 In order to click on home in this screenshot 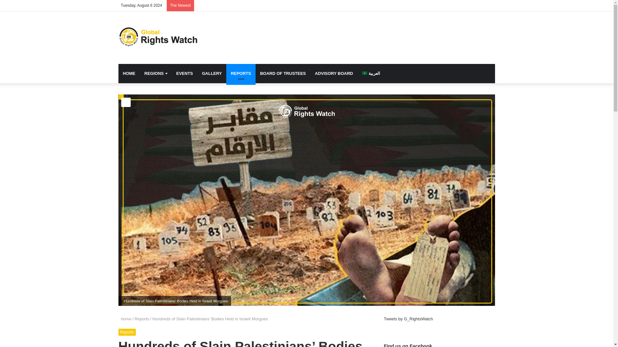, I will do `click(125, 319)`.